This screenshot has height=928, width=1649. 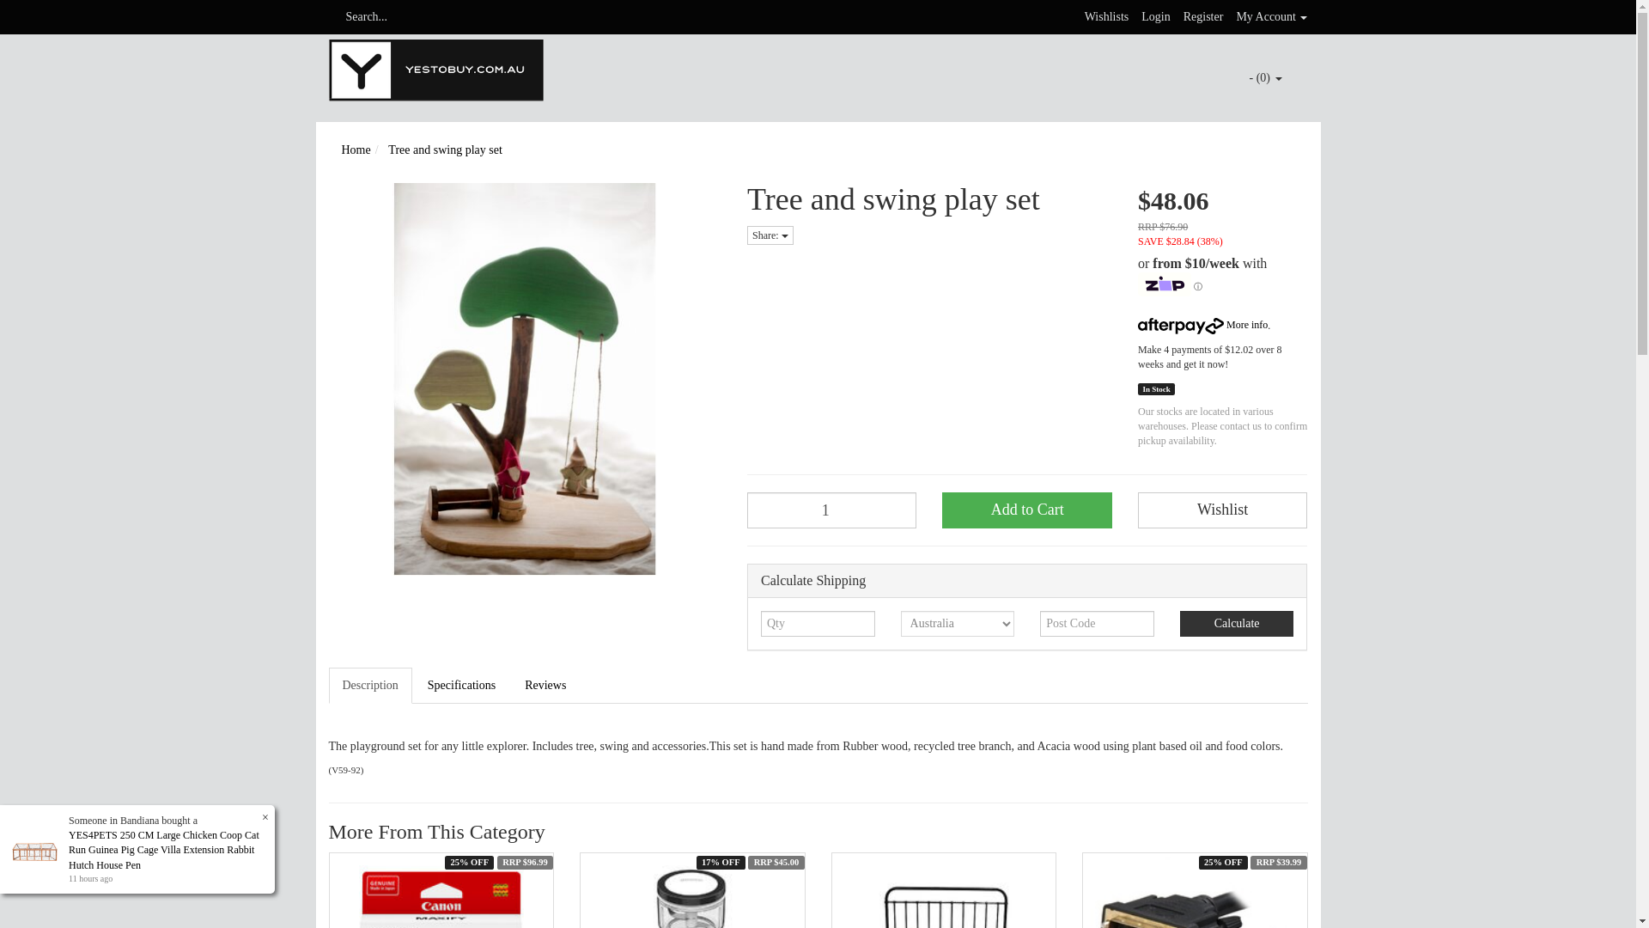 I want to click on Specifications, so click(x=461, y=685).